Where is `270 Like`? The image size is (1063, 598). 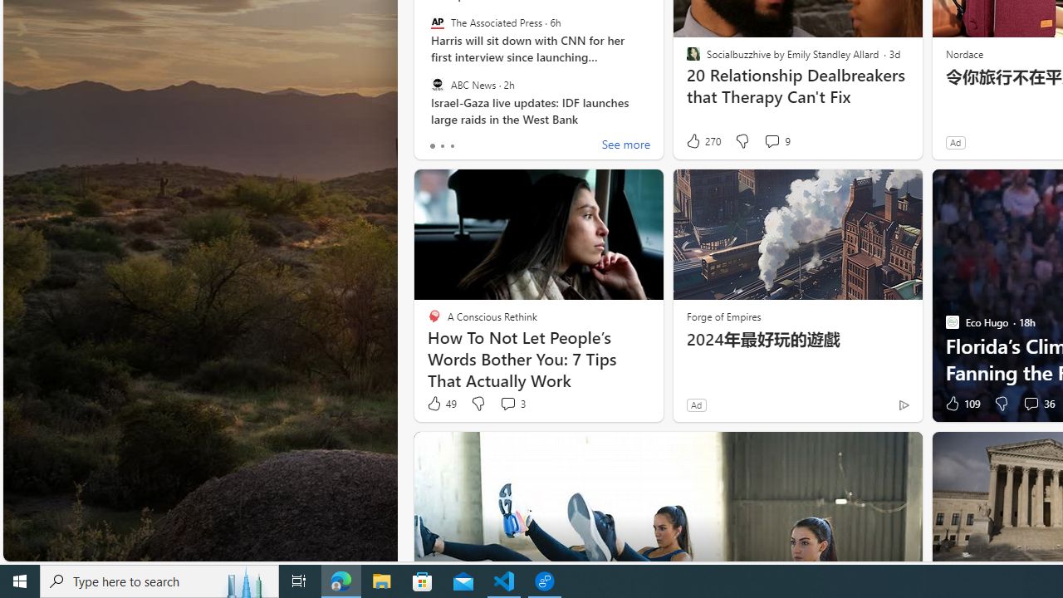
270 Like is located at coordinates (703, 141).